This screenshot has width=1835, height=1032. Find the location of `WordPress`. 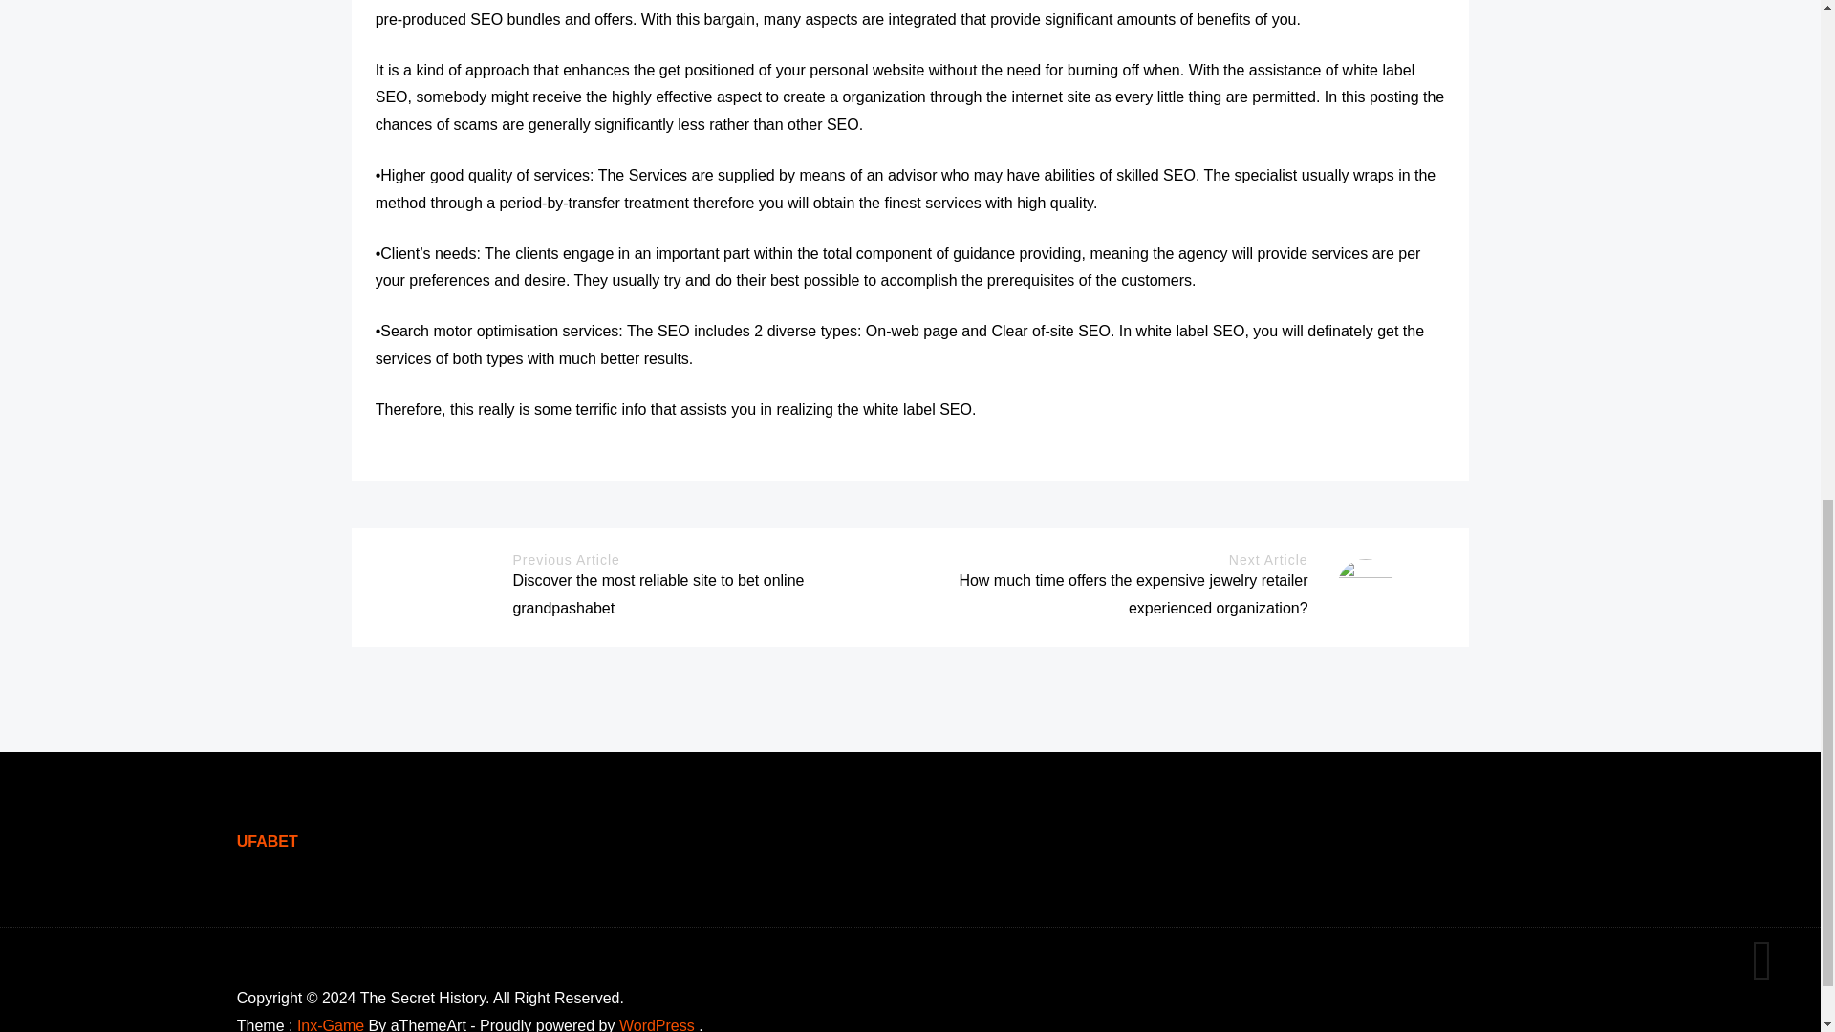

WordPress is located at coordinates (658, 1024).